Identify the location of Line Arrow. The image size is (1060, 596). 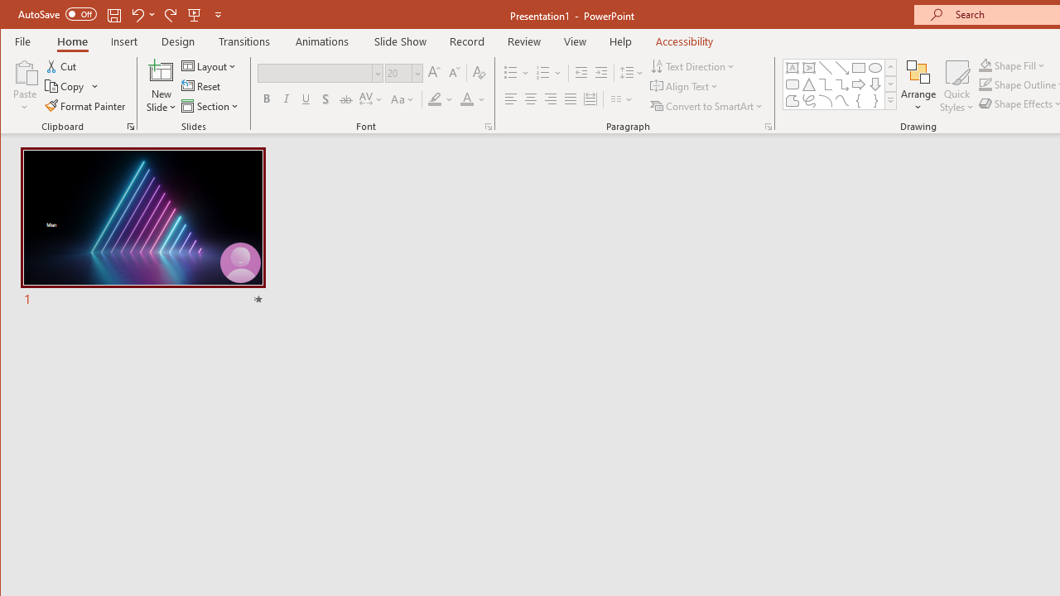
(841, 68).